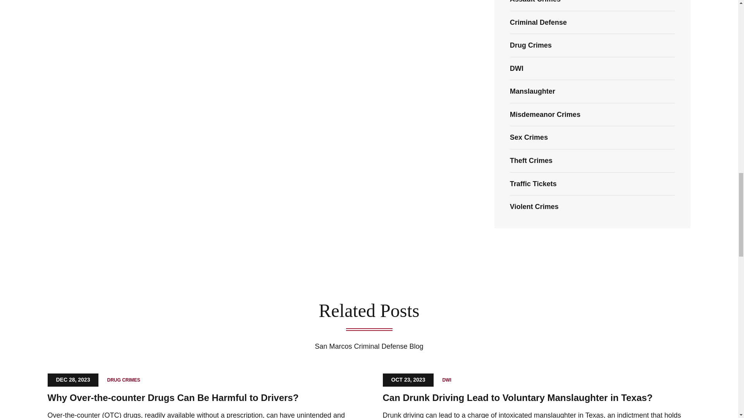 This screenshot has height=418, width=744. What do you see at coordinates (517, 68) in the screenshot?
I see `DWI` at bounding box center [517, 68].